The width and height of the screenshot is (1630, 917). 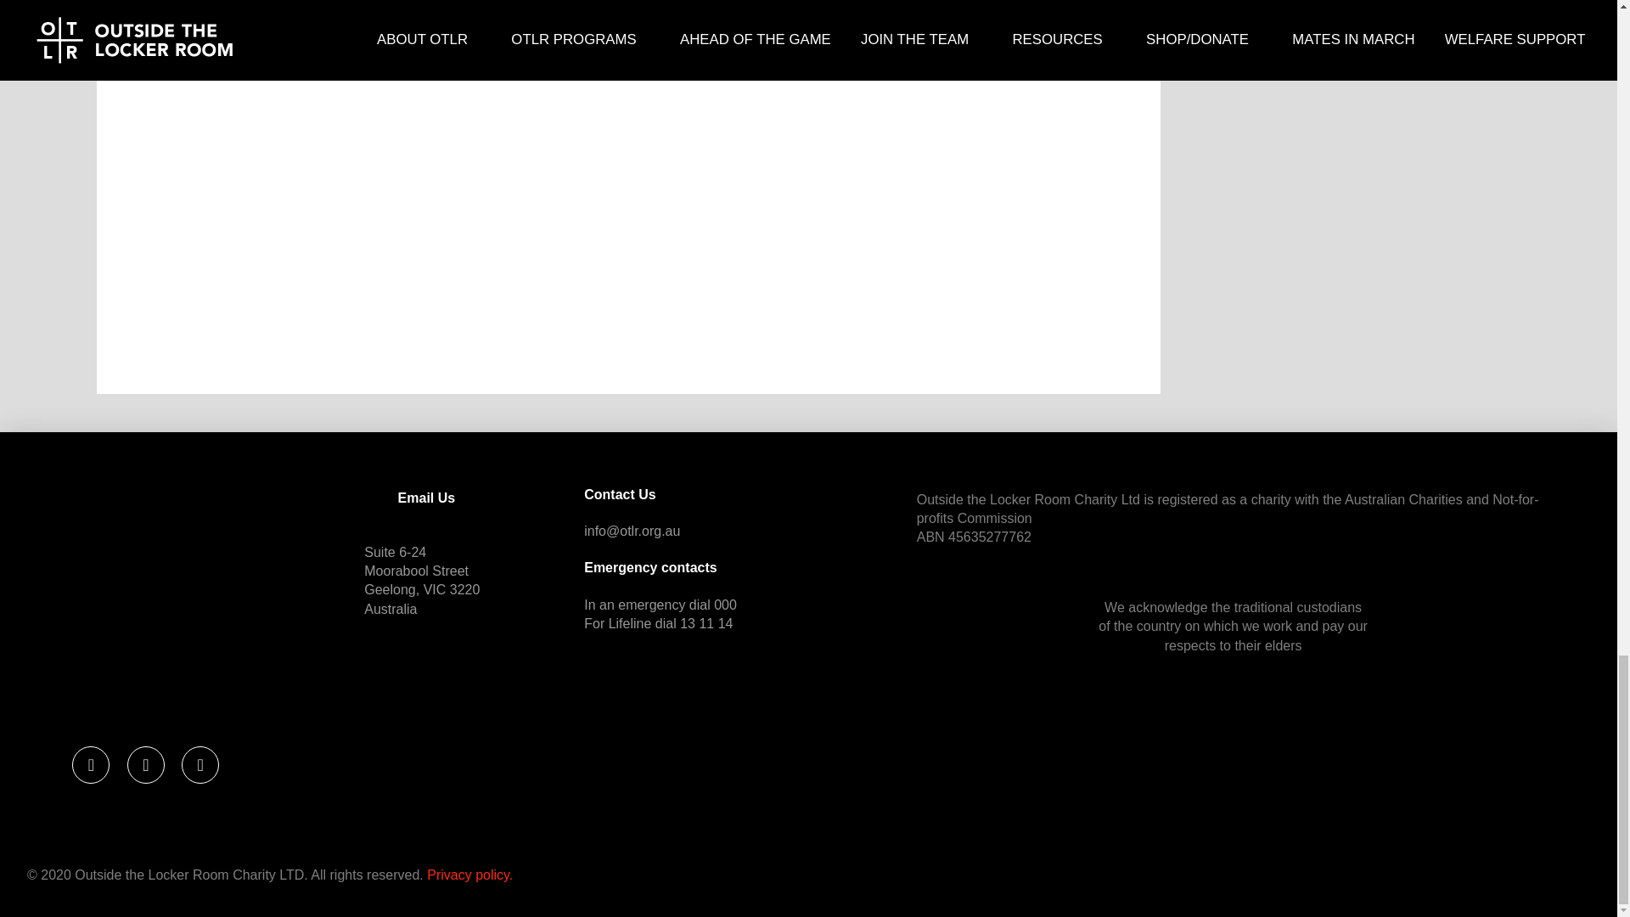 I want to click on Email Us, so click(x=426, y=498).